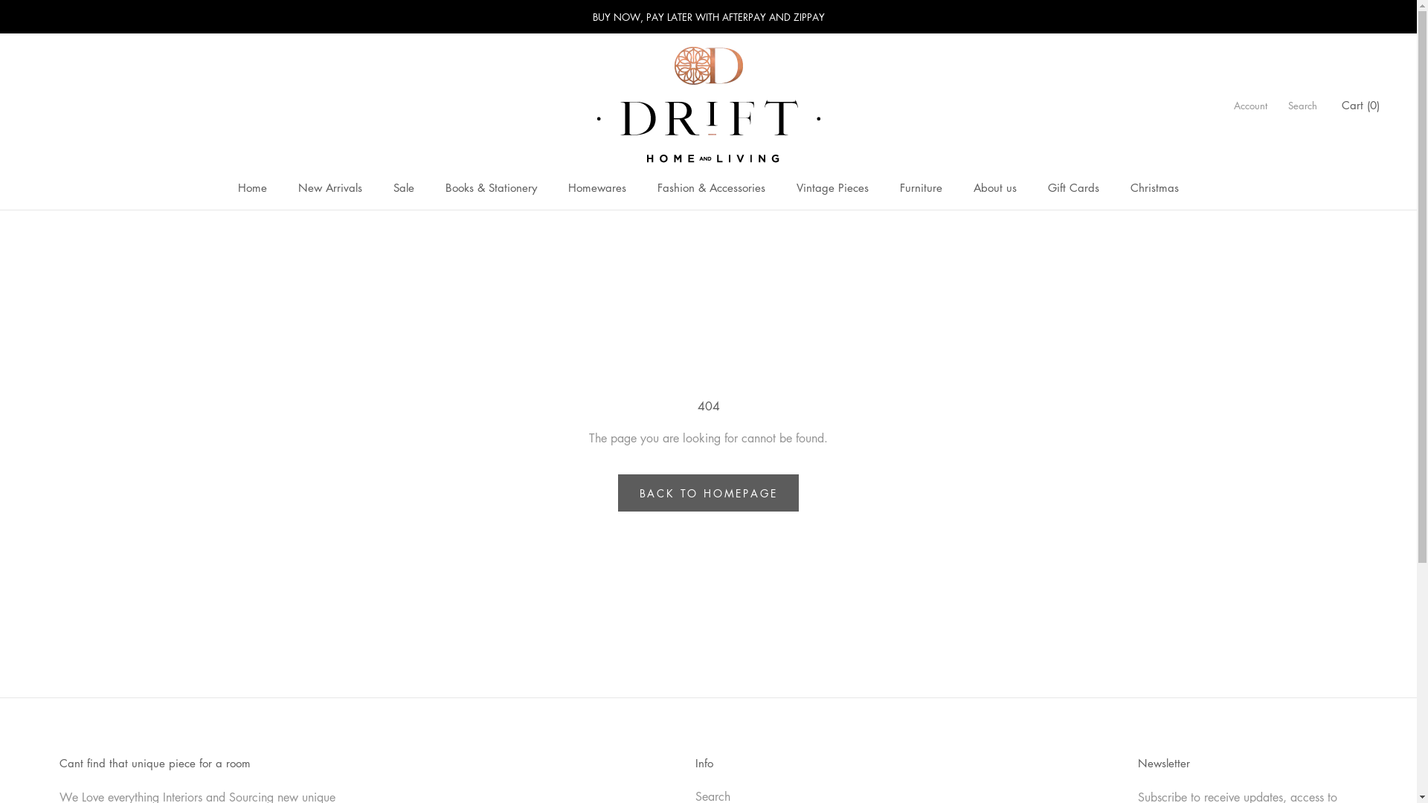 The height and width of the screenshot is (803, 1428). Describe the element at coordinates (1154, 187) in the screenshot. I see `Christmas
Christmas` at that location.